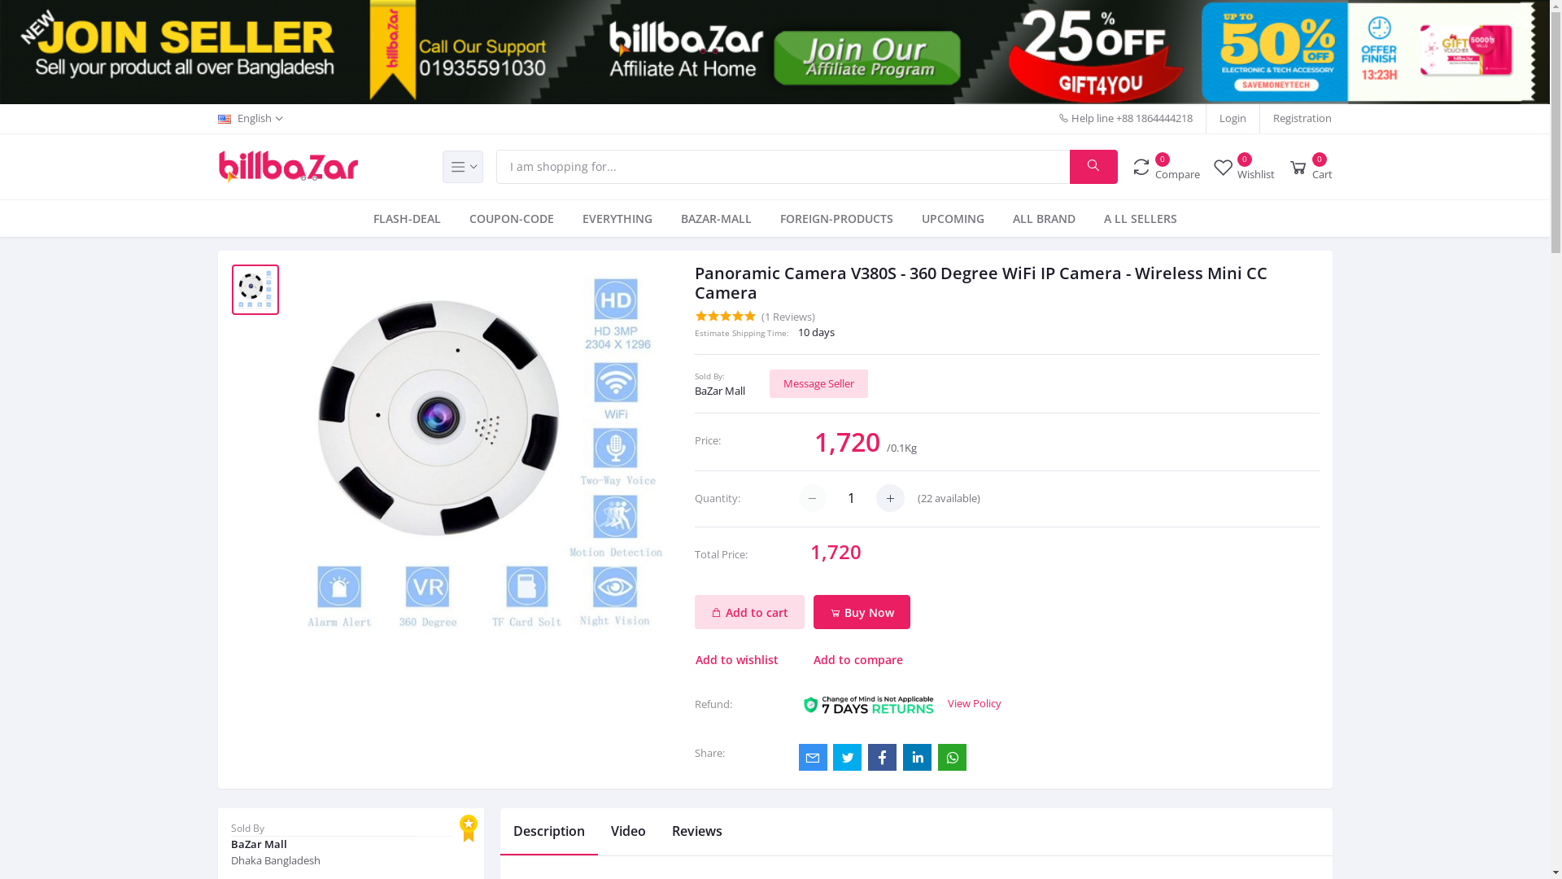 The height and width of the screenshot is (879, 1562). I want to click on EVERYTHING, so click(617, 218).